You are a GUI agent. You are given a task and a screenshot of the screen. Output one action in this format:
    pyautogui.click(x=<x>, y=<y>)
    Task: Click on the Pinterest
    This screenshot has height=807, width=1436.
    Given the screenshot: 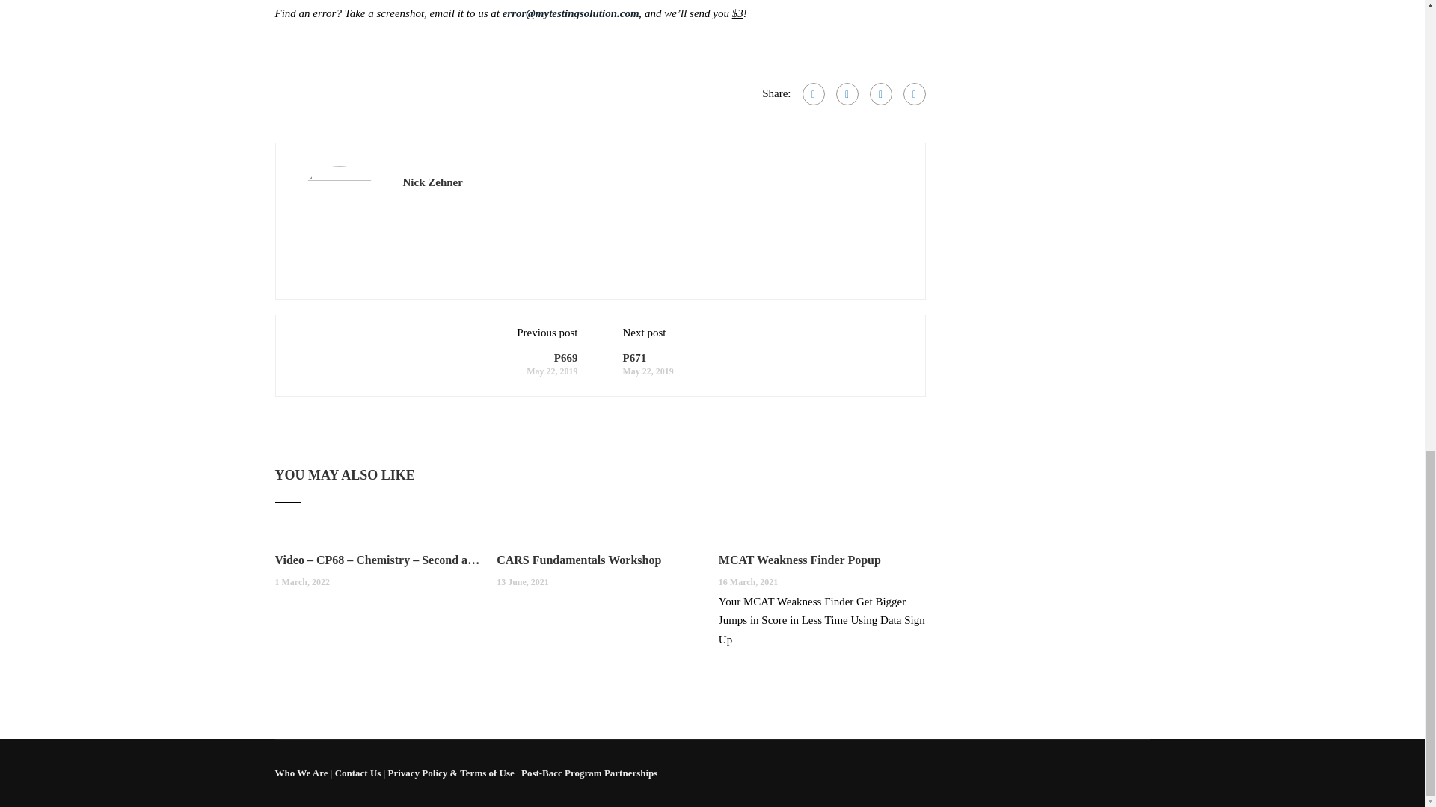 What is the action you would take?
    pyautogui.click(x=914, y=94)
    